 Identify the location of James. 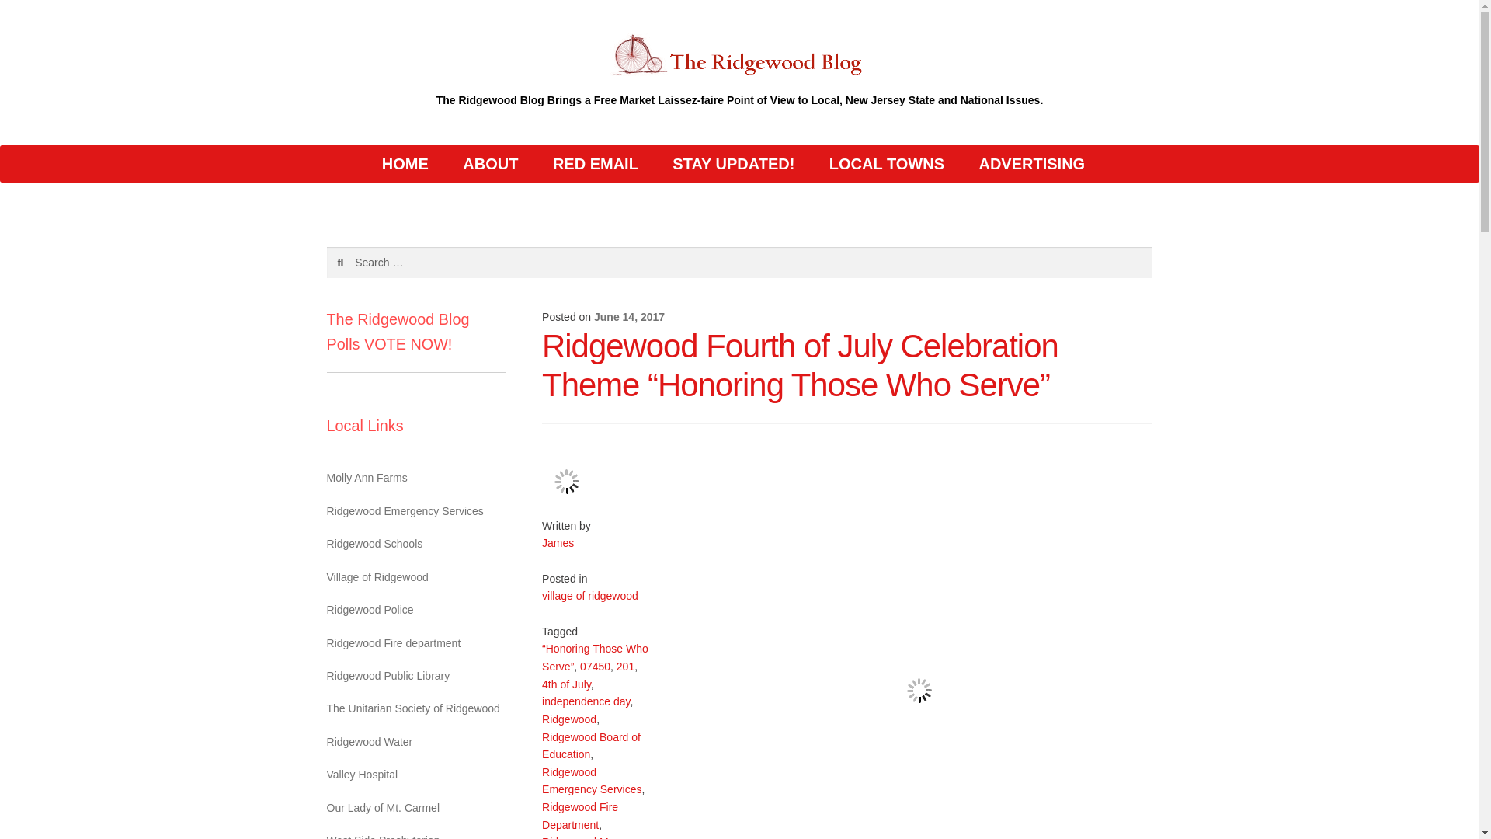
(558, 543).